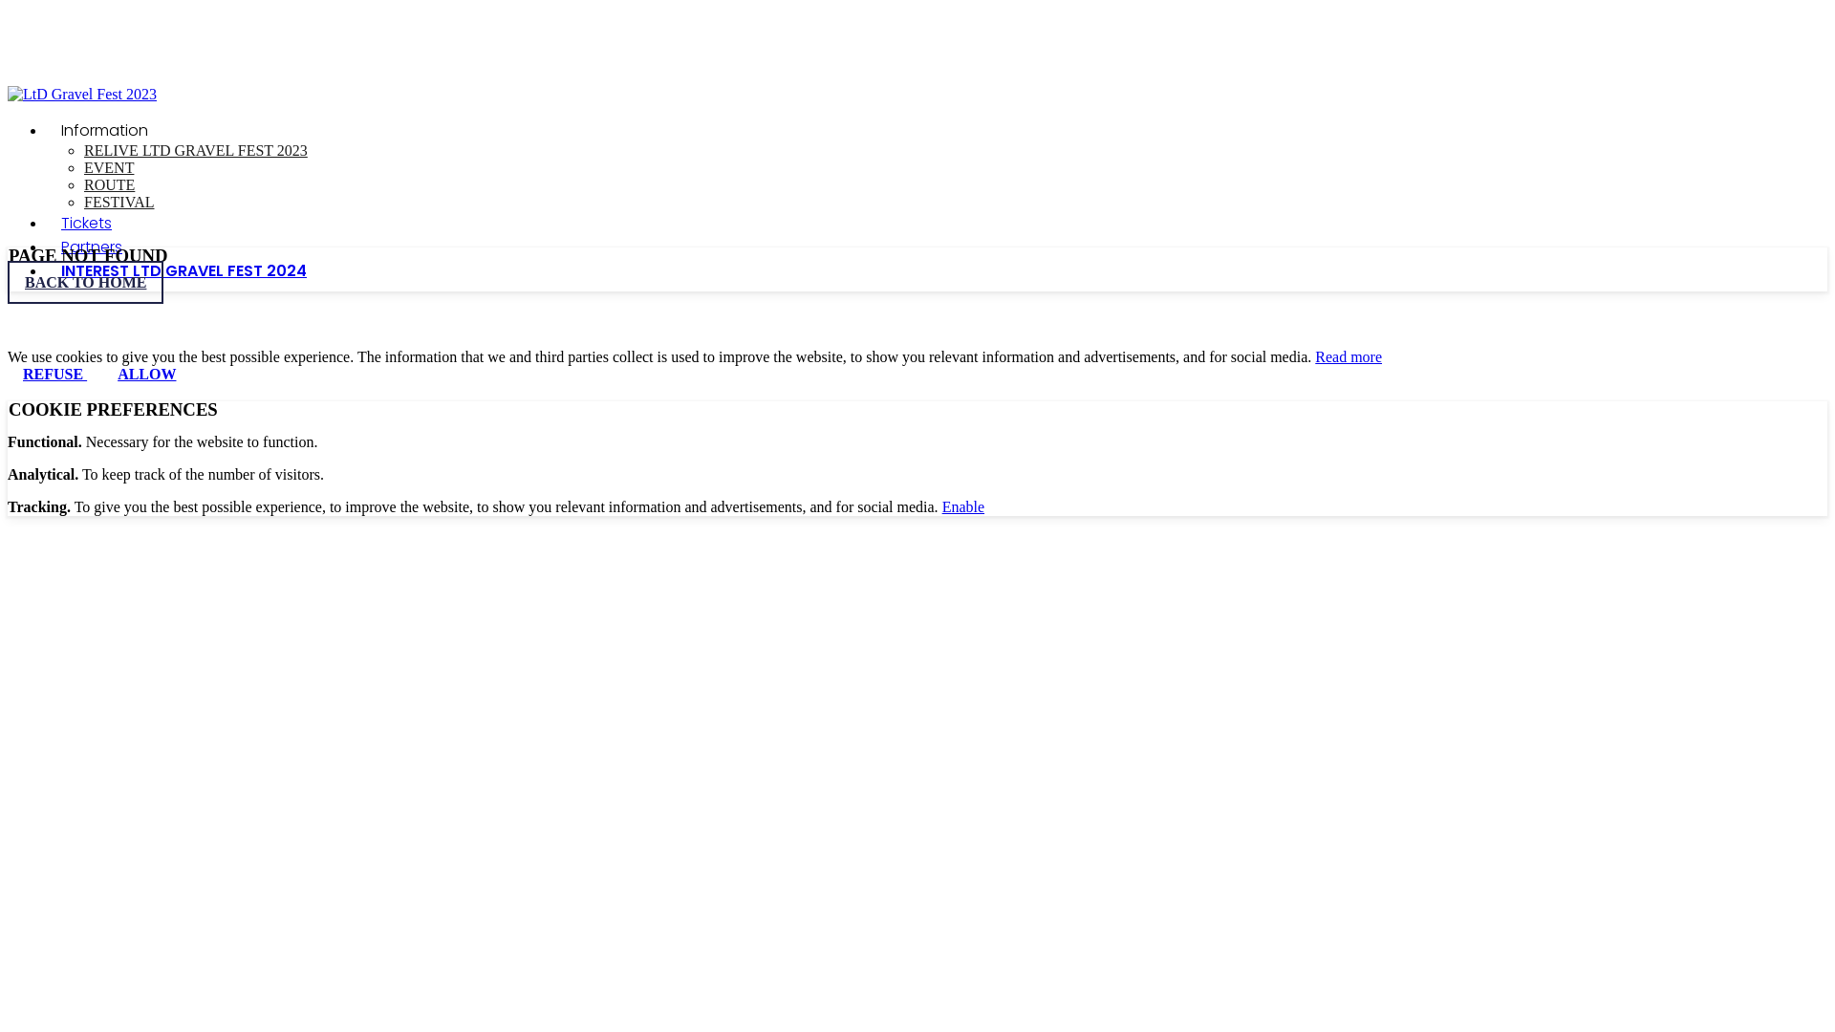 This screenshot has width=1835, height=1032. What do you see at coordinates (109, 185) in the screenshot?
I see `ROUTE` at bounding box center [109, 185].